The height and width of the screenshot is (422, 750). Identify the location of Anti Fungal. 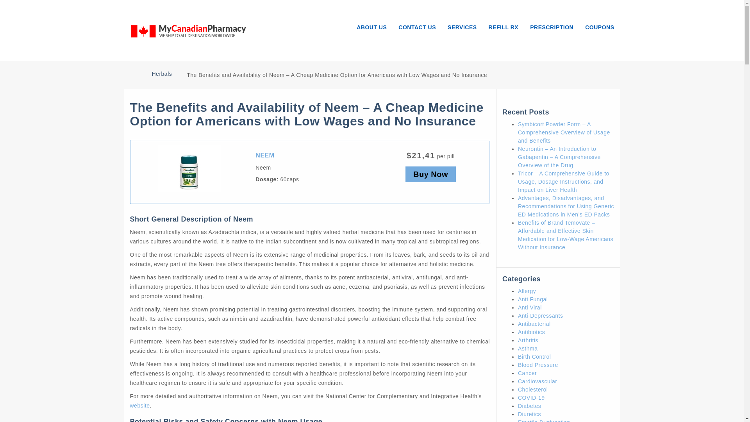
(533, 299).